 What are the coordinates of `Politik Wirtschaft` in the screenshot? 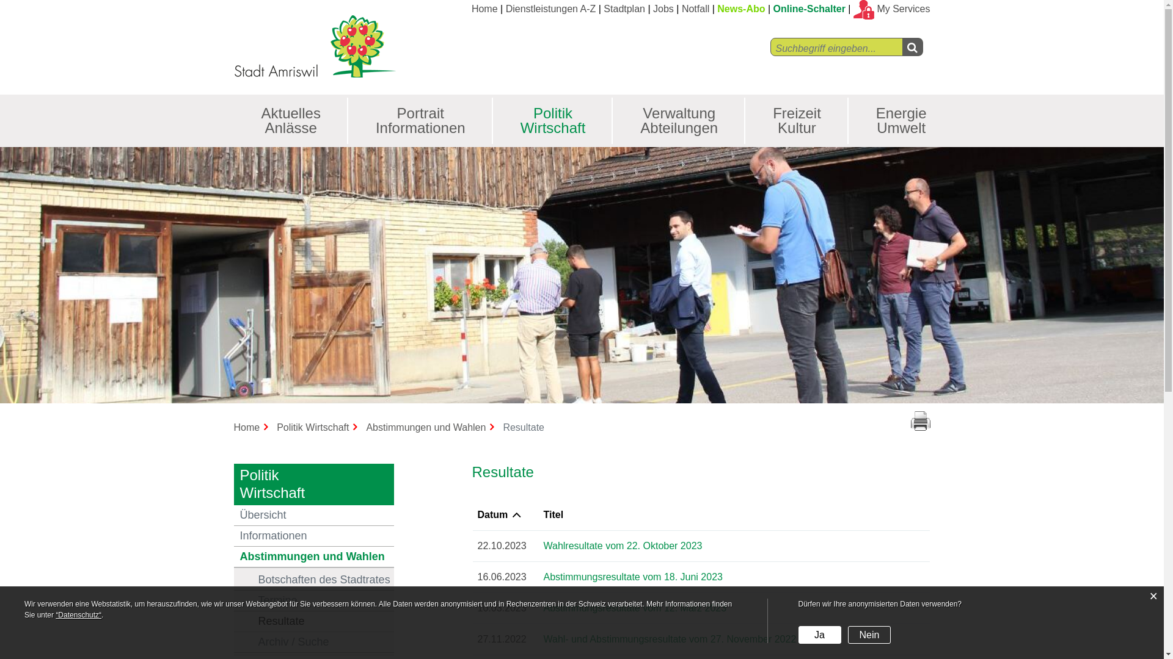 It's located at (319, 427).